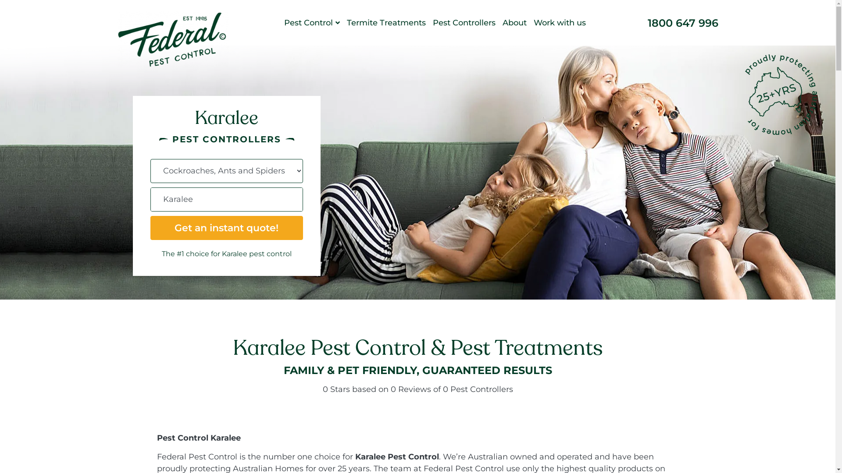  What do you see at coordinates (464, 23) in the screenshot?
I see `Pest Controllers` at bounding box center [464, 23].